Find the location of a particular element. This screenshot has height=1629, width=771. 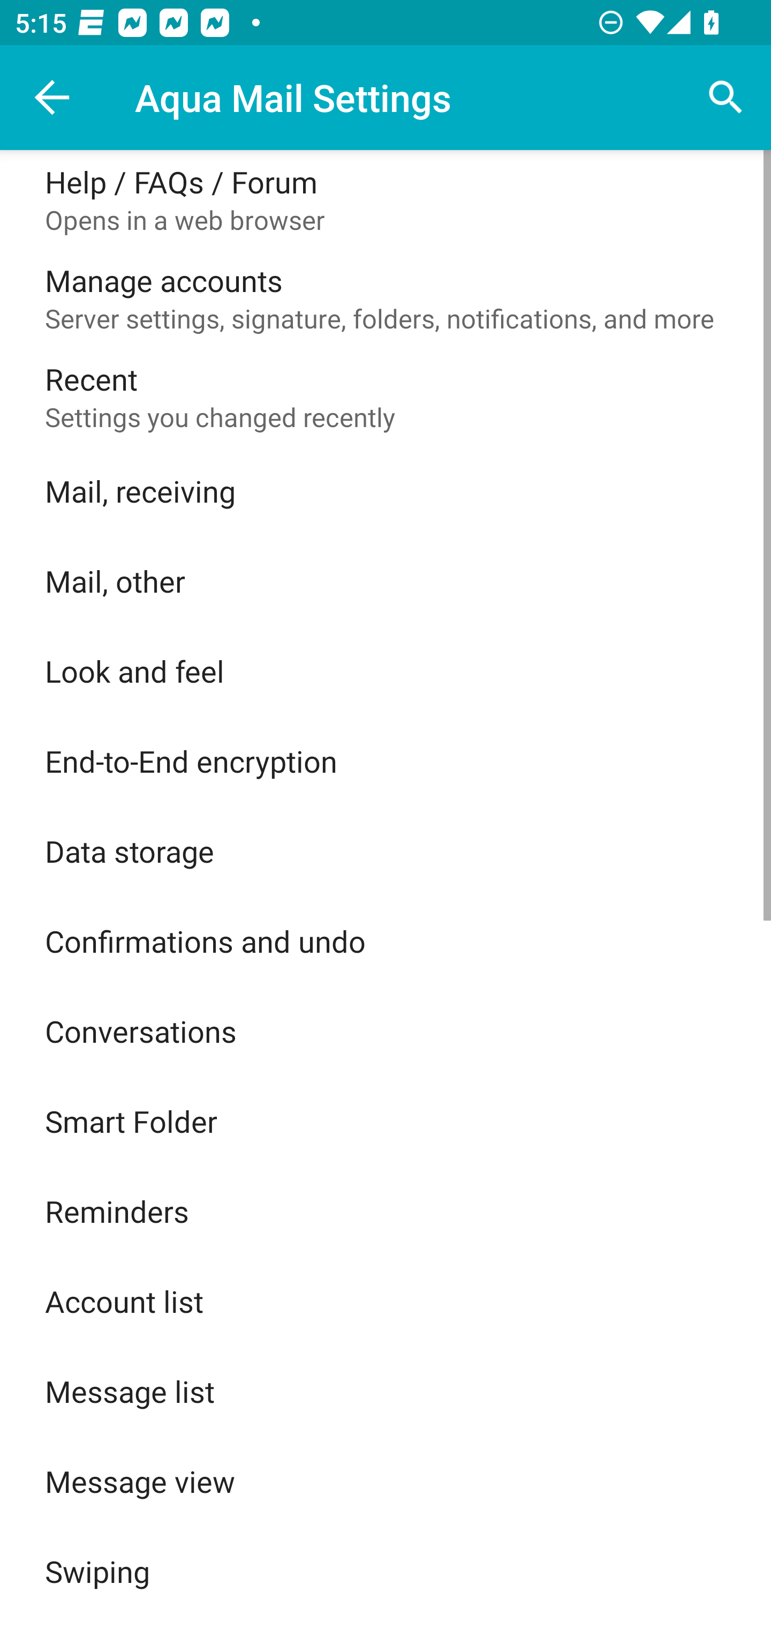

End-to-End encryption is located at coordinates (385, 760).